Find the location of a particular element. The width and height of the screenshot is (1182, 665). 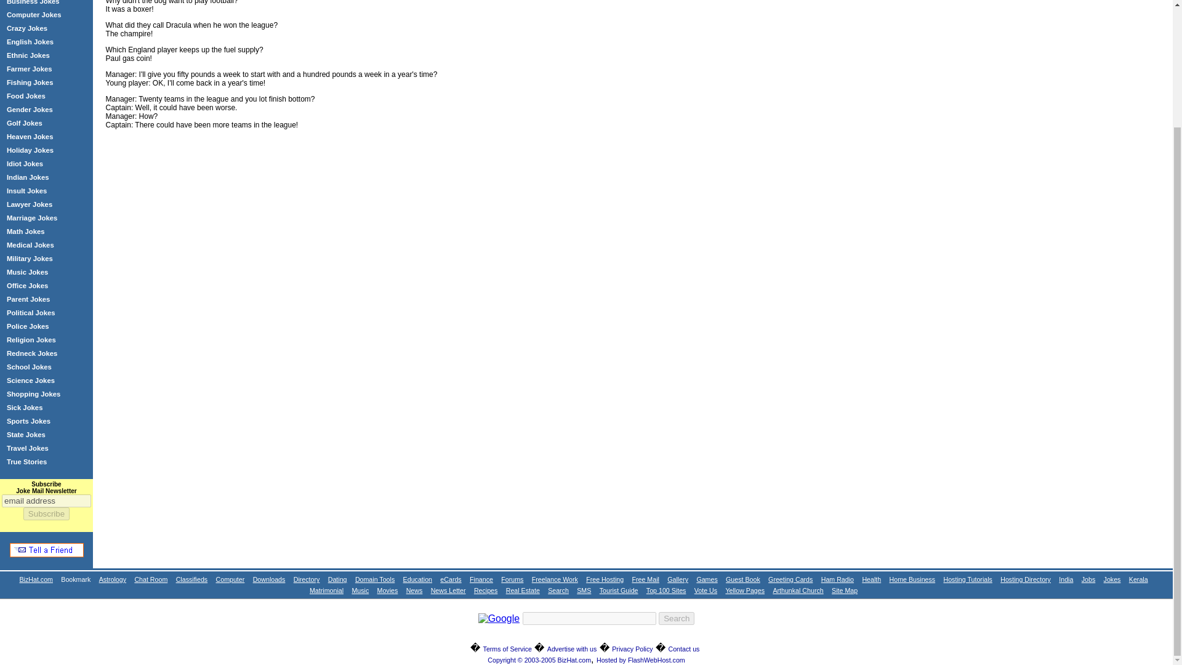

Political Jokes is located at coordinates (31, 313).